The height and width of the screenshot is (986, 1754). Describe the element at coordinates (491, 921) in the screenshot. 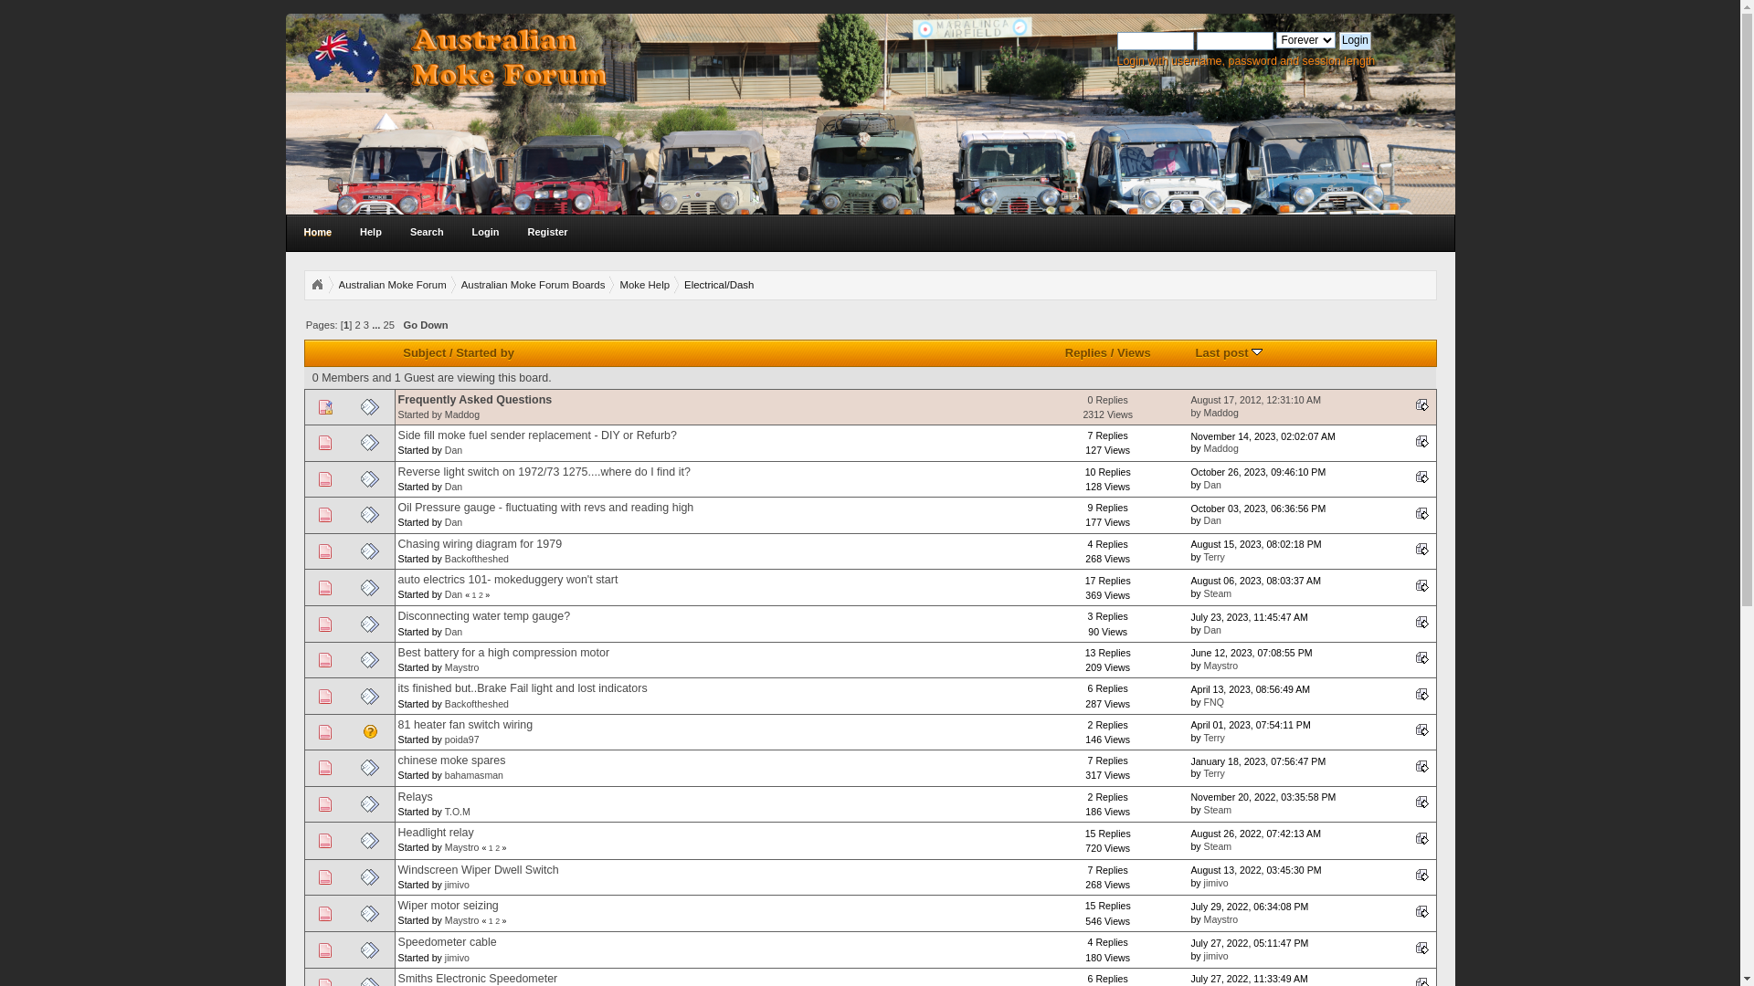

I see `1` at that location.